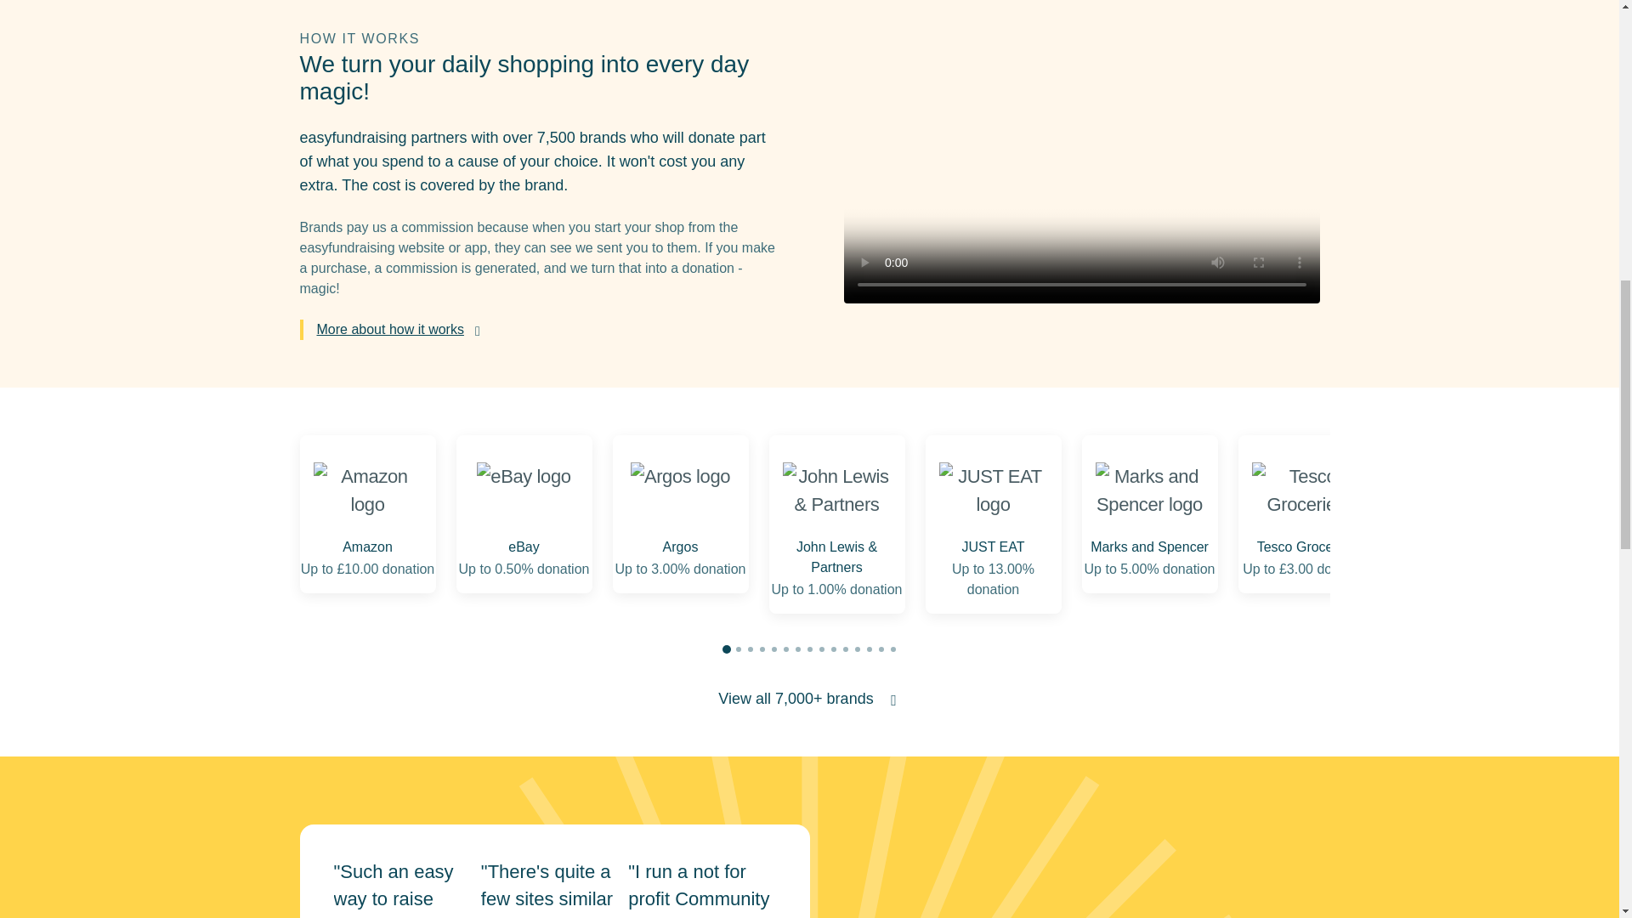 The height and width of the screenshot is (918, 1632). Describe the element at coordinates (523, 490) in the screenshot. I see `eBay` at that location.